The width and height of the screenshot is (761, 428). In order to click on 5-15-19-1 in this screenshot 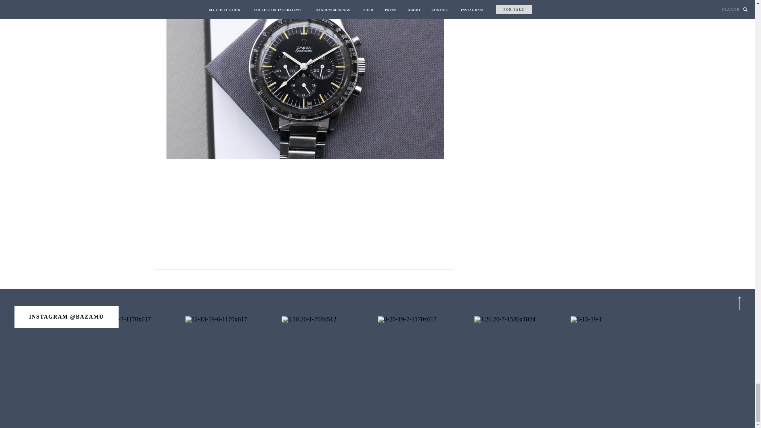, I will do `click(618, 365)`.